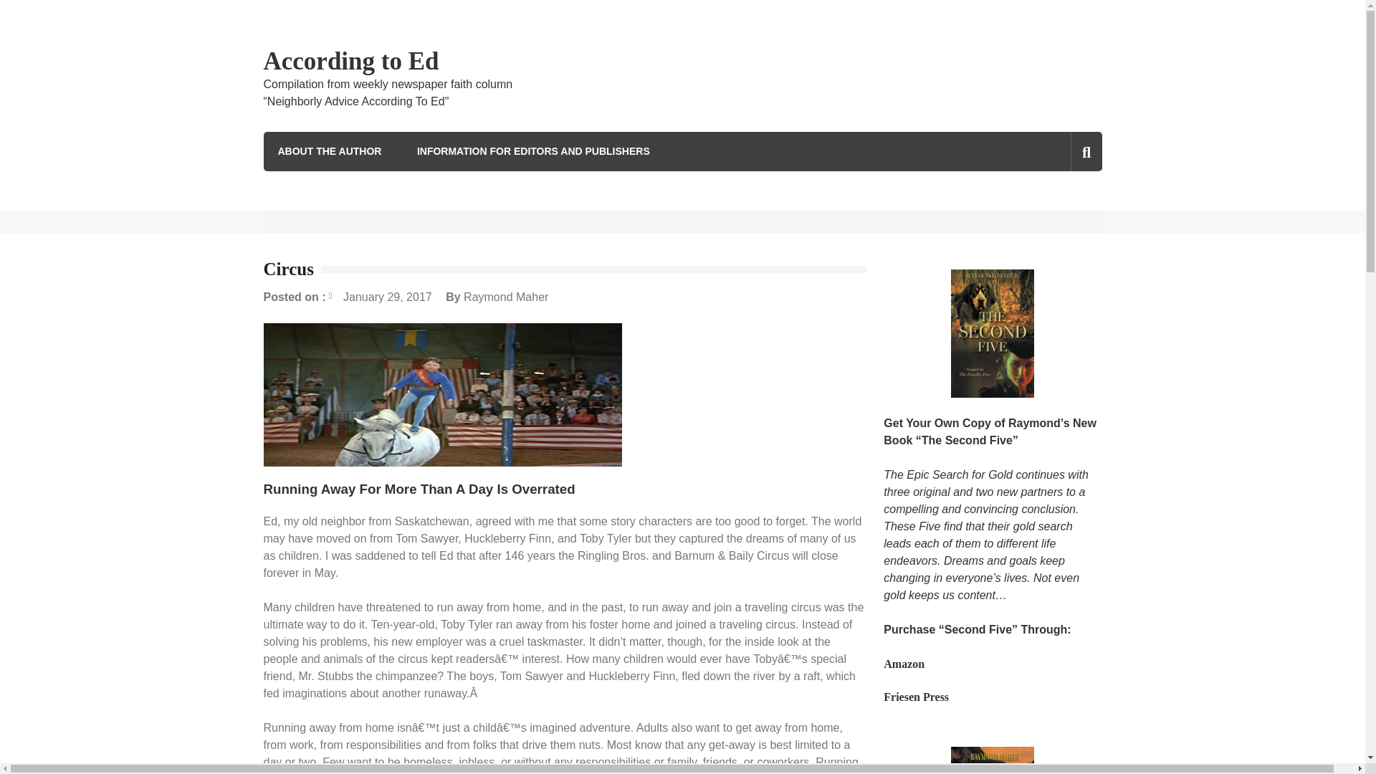 The image size is (1376, 774). I want to click on ABOUT THE AUTHOR, so click(330, 150).